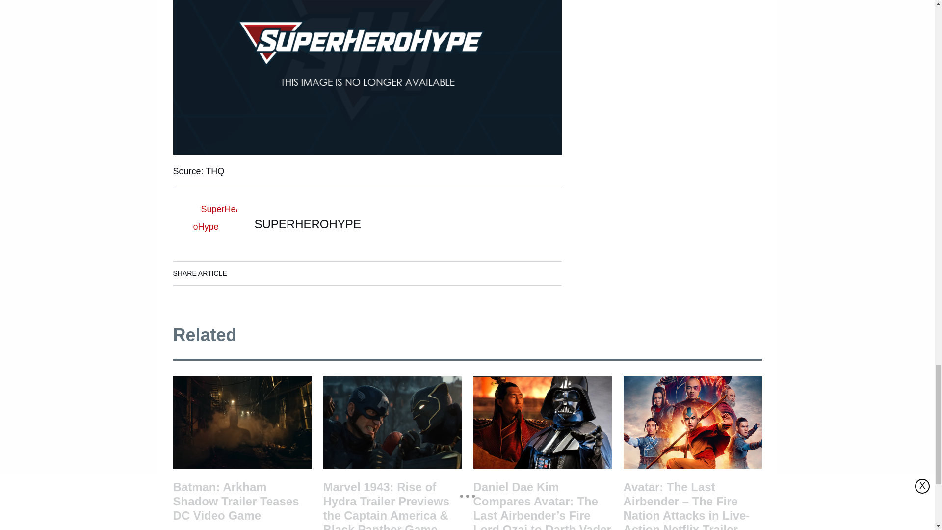 The image size is (942, 530). I want to click on Batman: Arkham Shadow Trailer Teases DC Video Game, so click(241, 505).